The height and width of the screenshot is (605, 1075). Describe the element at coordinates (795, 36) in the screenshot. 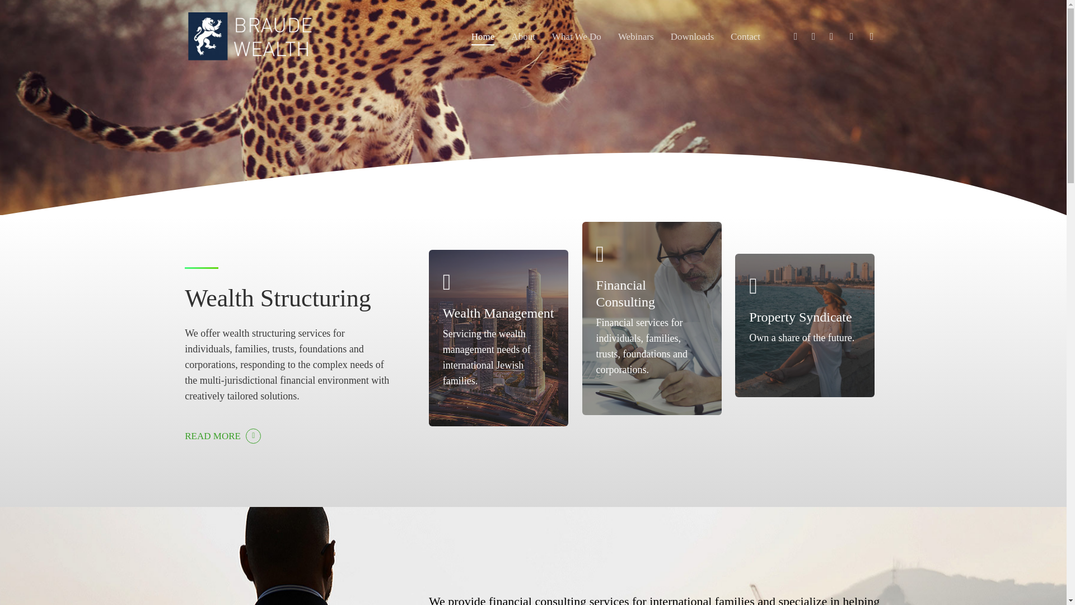

I see `Twitter` at that location.